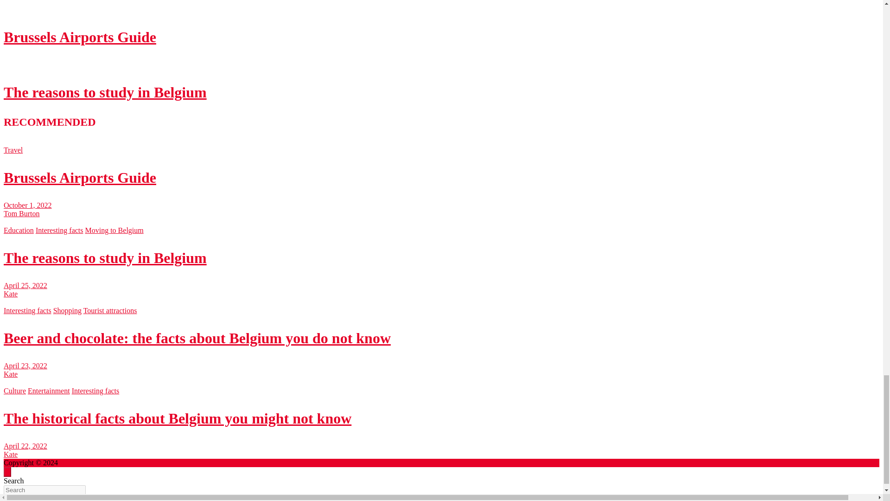 This screenshot has width=890, height=501. Describe the element at coordinates (27, 205) in the screenshot. I see `October 1, 2022` at that location.